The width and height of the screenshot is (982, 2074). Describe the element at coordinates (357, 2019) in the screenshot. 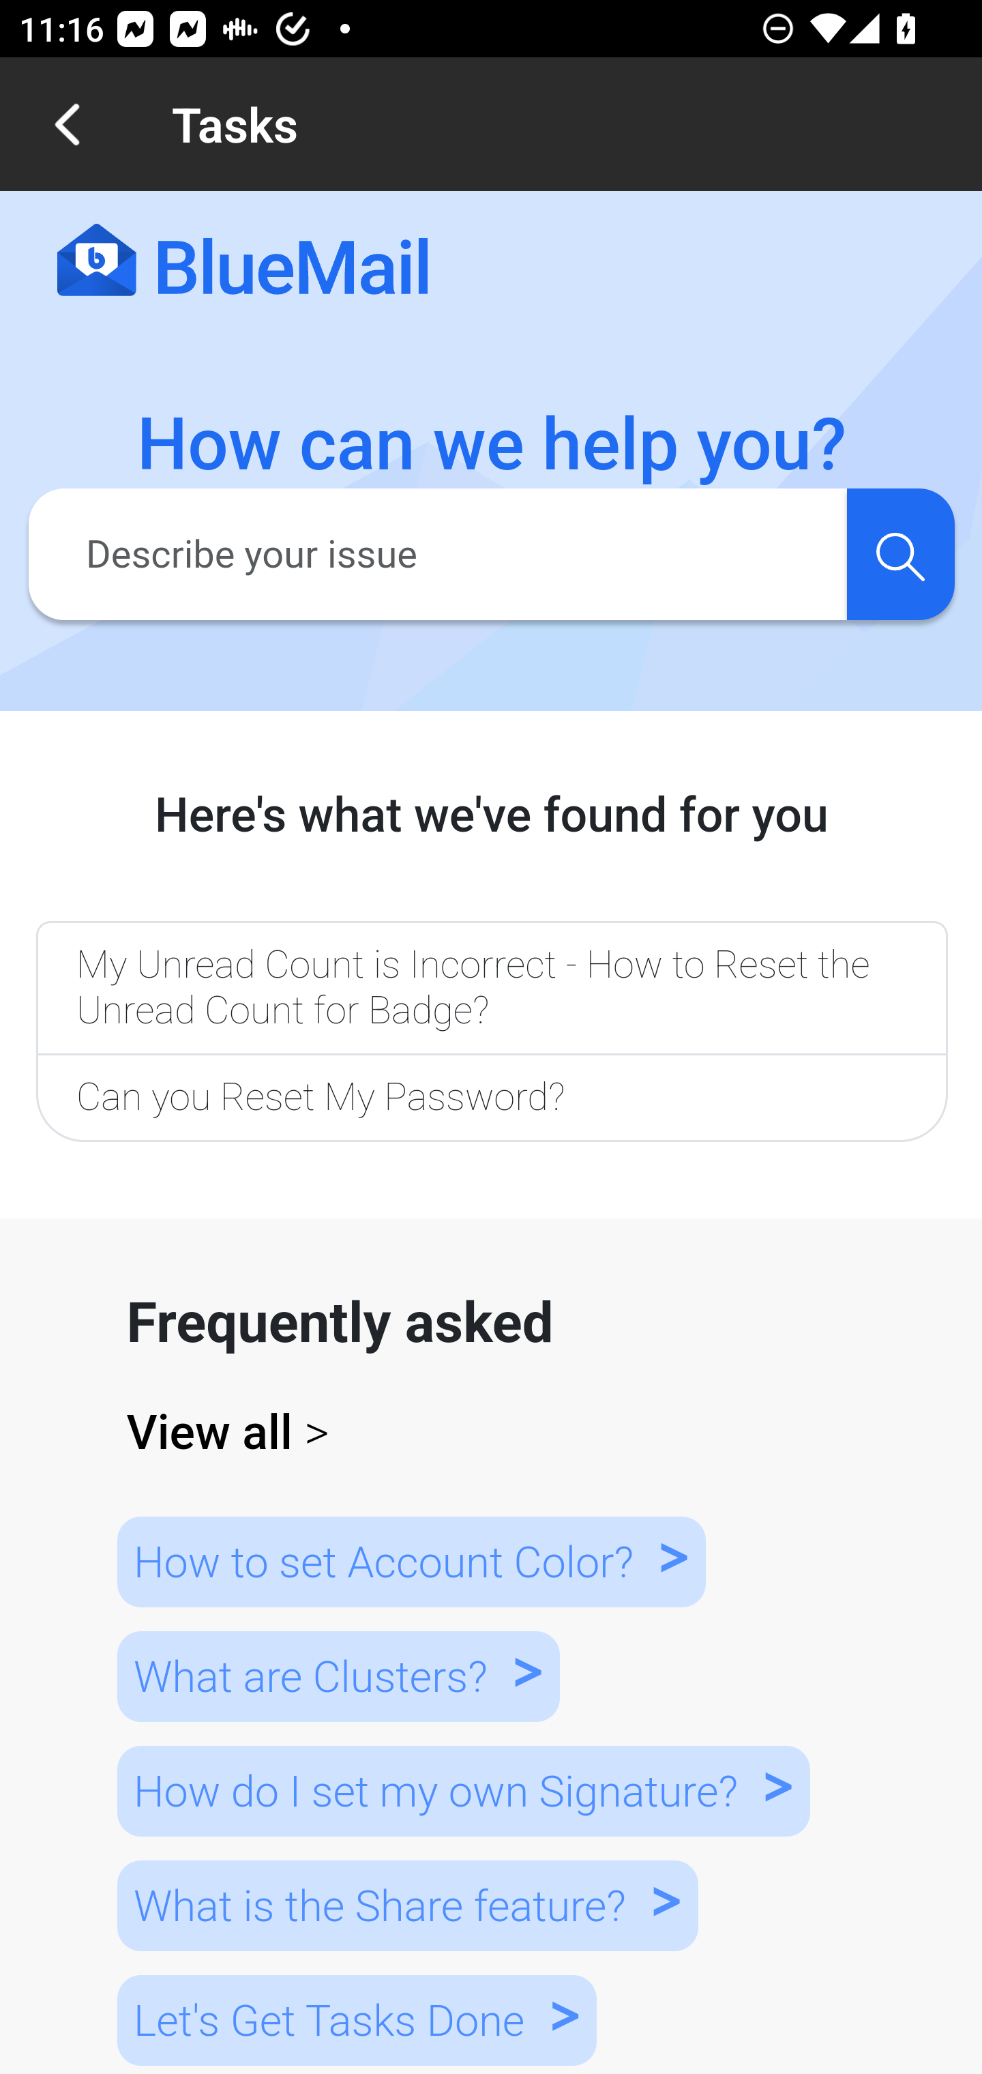

I see `Let's Get Tasks Done>` at that location.